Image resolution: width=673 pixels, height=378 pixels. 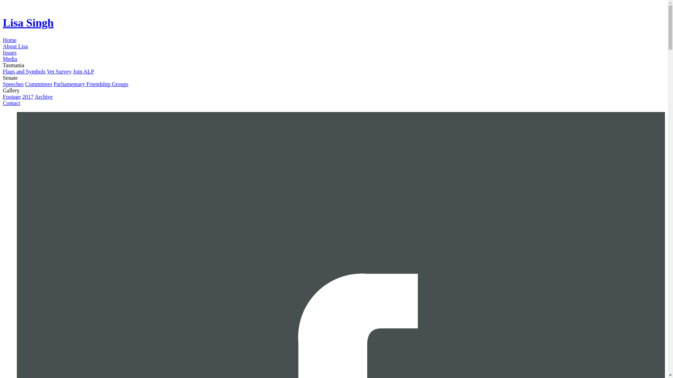 What do you see at coordinates (44, 97) in the screenshot?
I see `Archive` at bounding box center [44, 97].